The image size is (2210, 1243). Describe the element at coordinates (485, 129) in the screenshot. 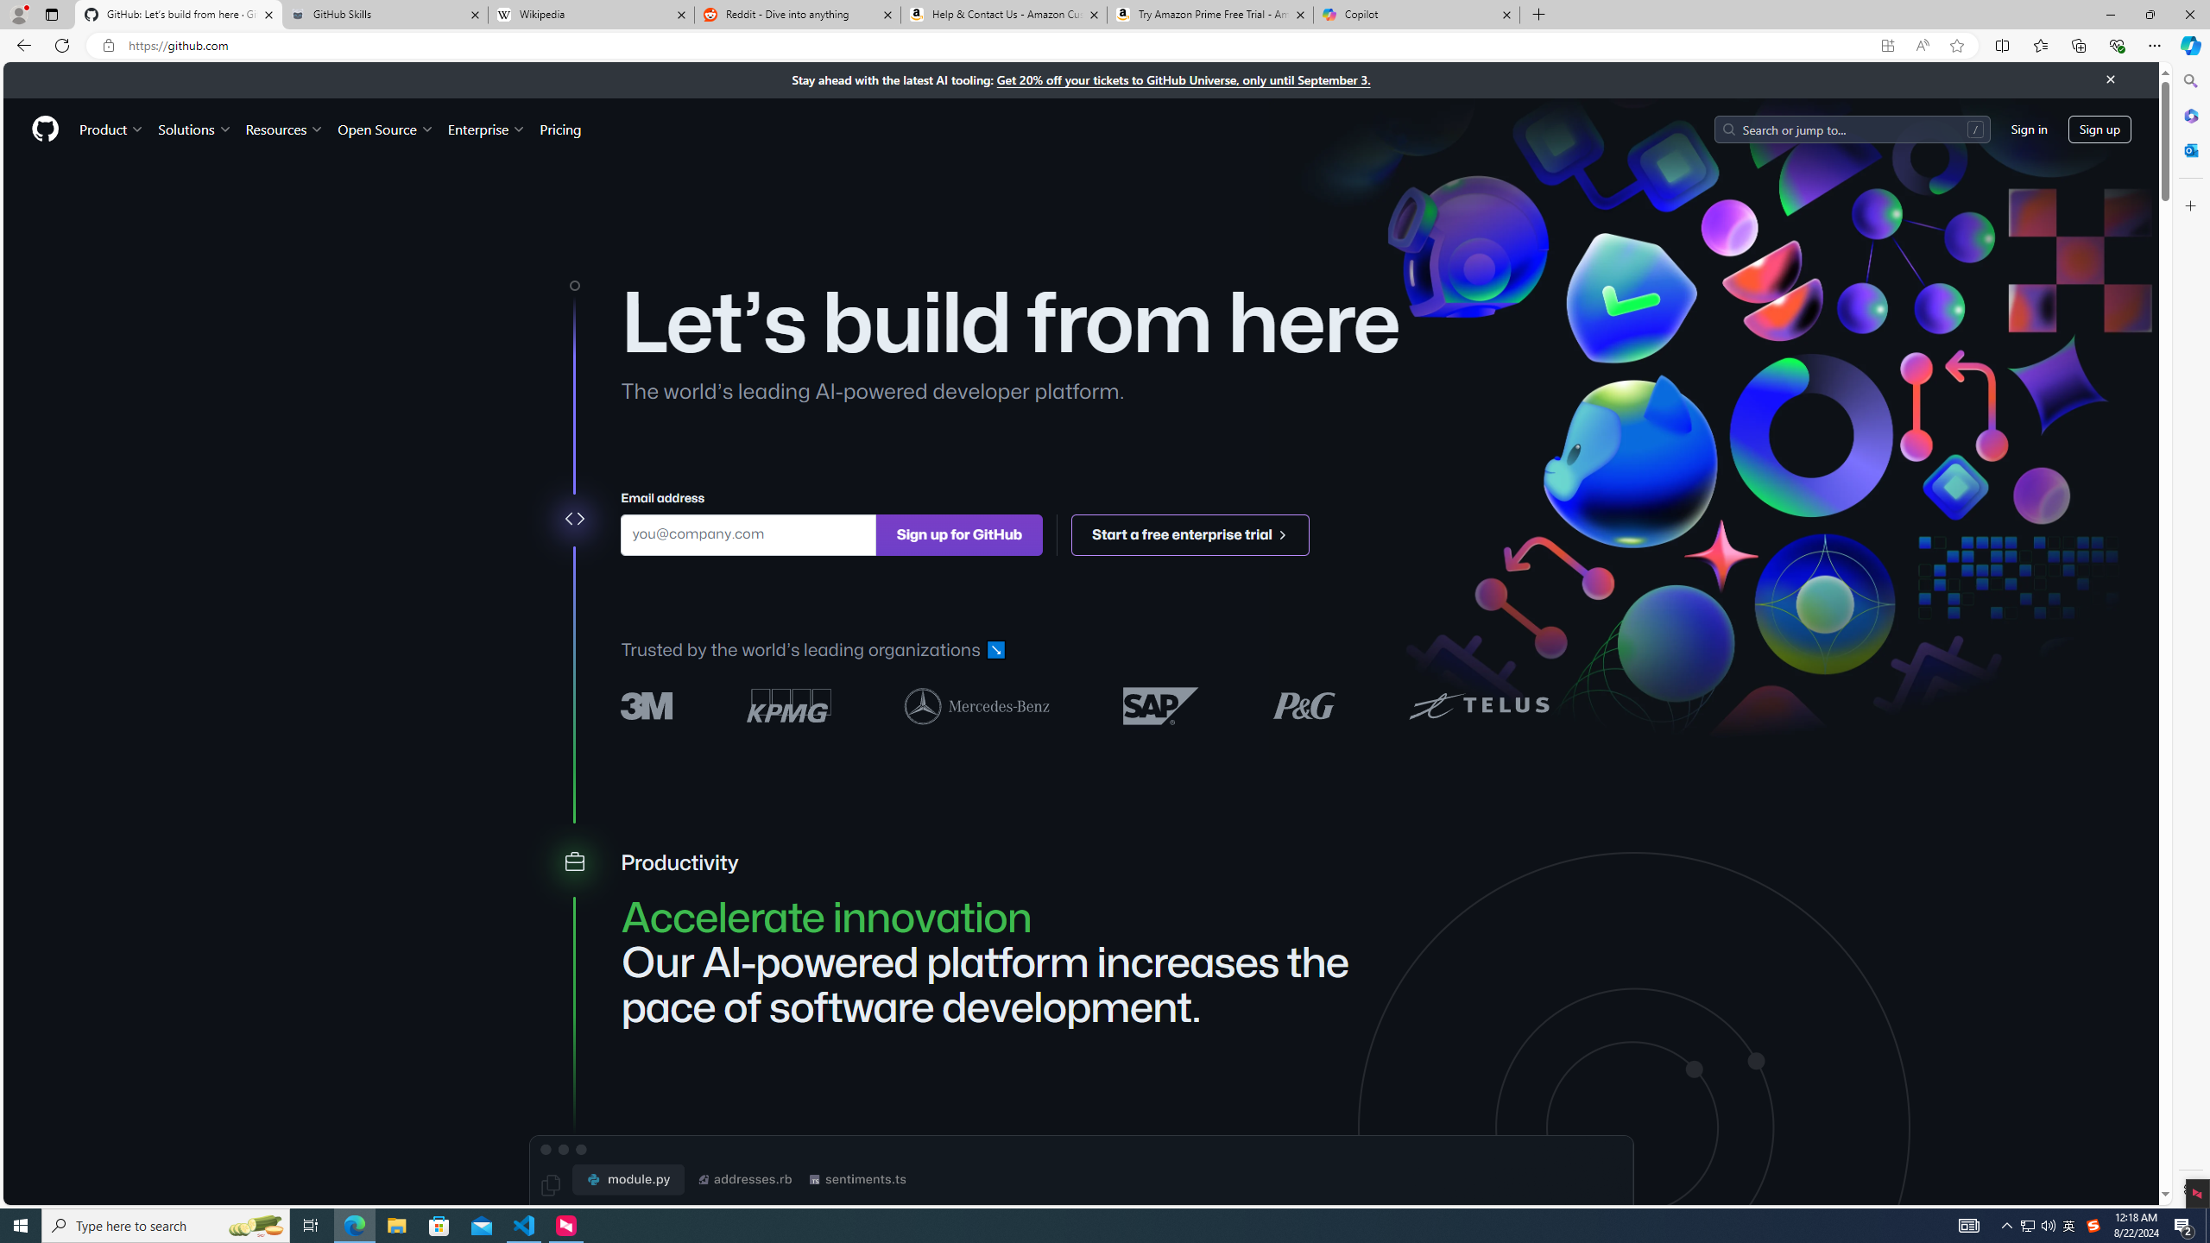

I see `Enterprise` at that location.